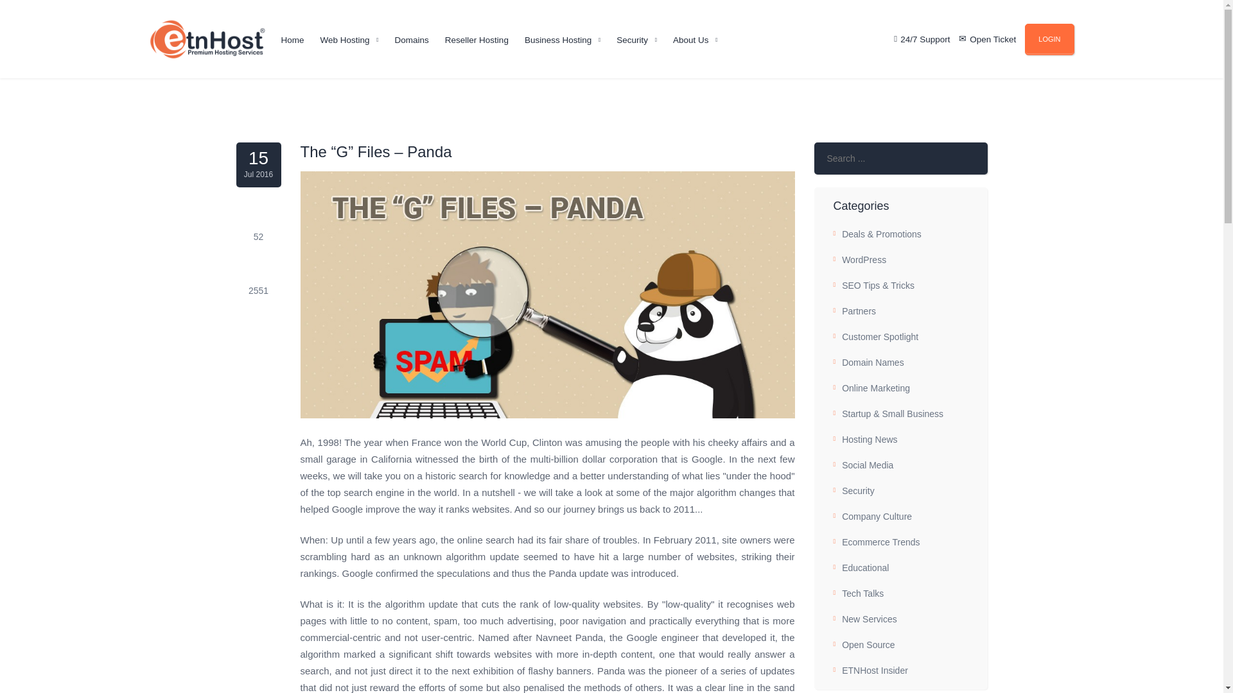 Image resolution: width=1233 pixels, height=693 pixels. What do you see at coordinates (900, 363) in the screenshot?
I see `Domain Names` at bounding box center [900, 363].